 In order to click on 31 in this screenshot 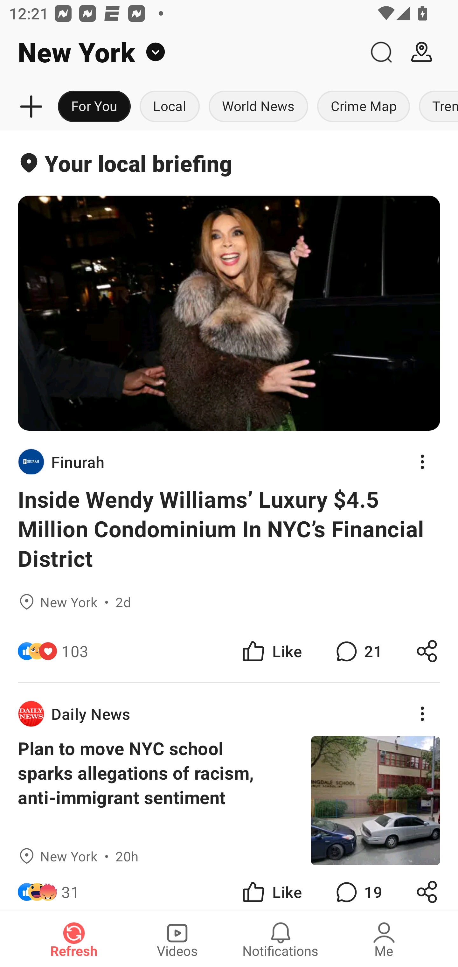, I will do `click(70, 888)`.